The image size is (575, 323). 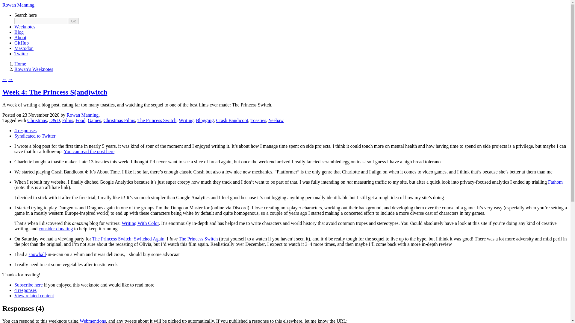 What do you see at coordinates (555, 182) in the screenshot?
I see `Fathom` at bounding box center [555, 182].